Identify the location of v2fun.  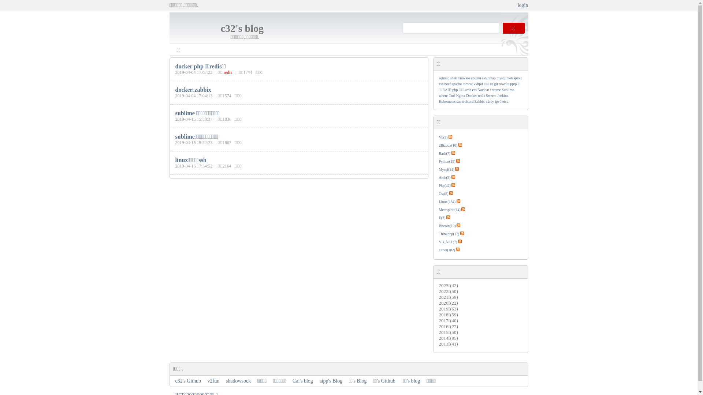
(214, 381).